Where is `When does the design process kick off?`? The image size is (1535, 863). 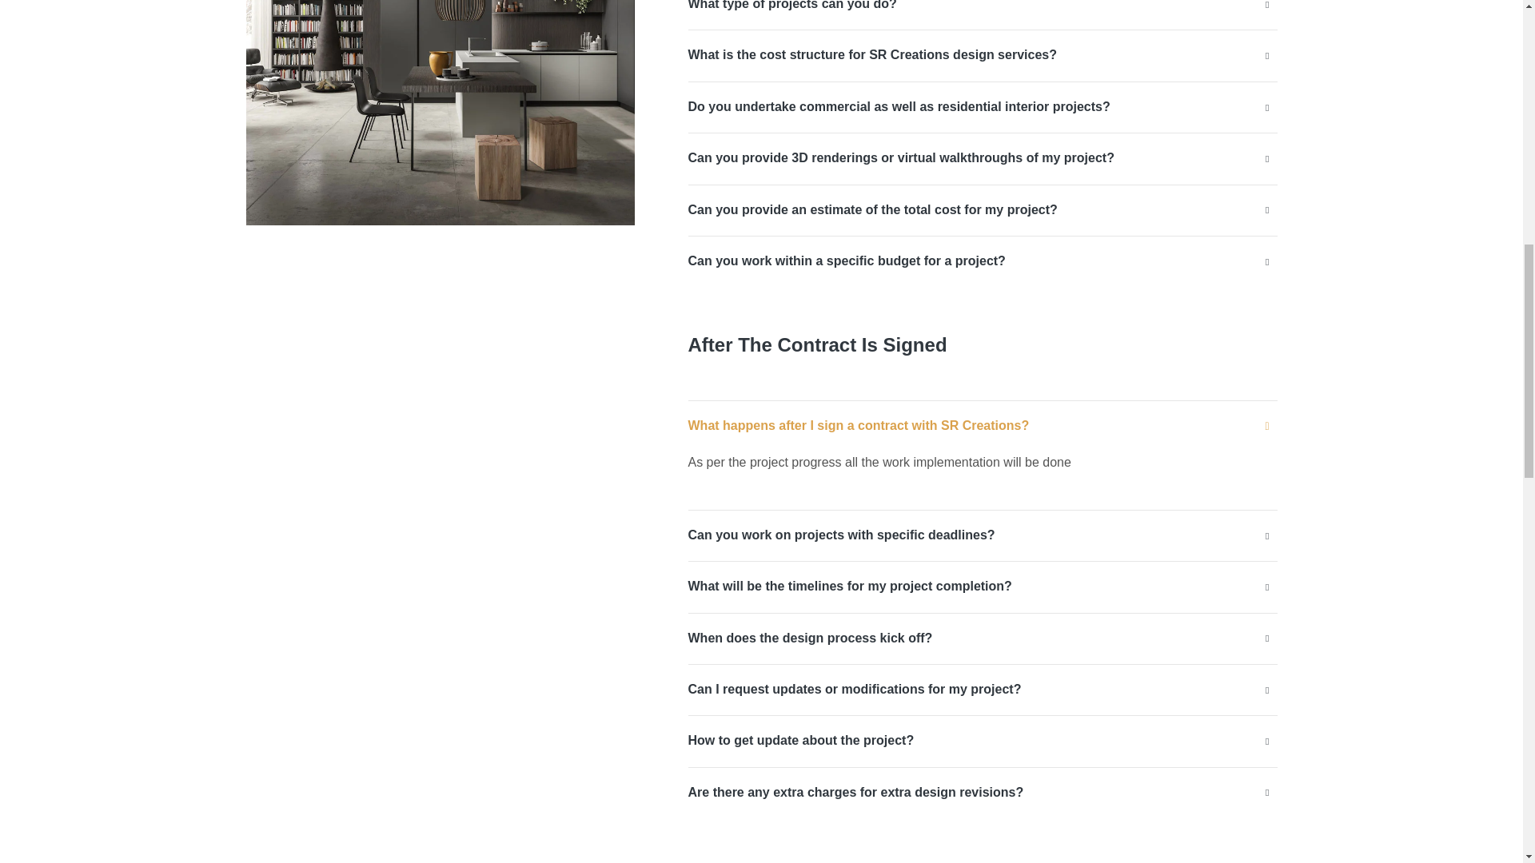
When does the design process kick off? is located at coordinates (809, 638).